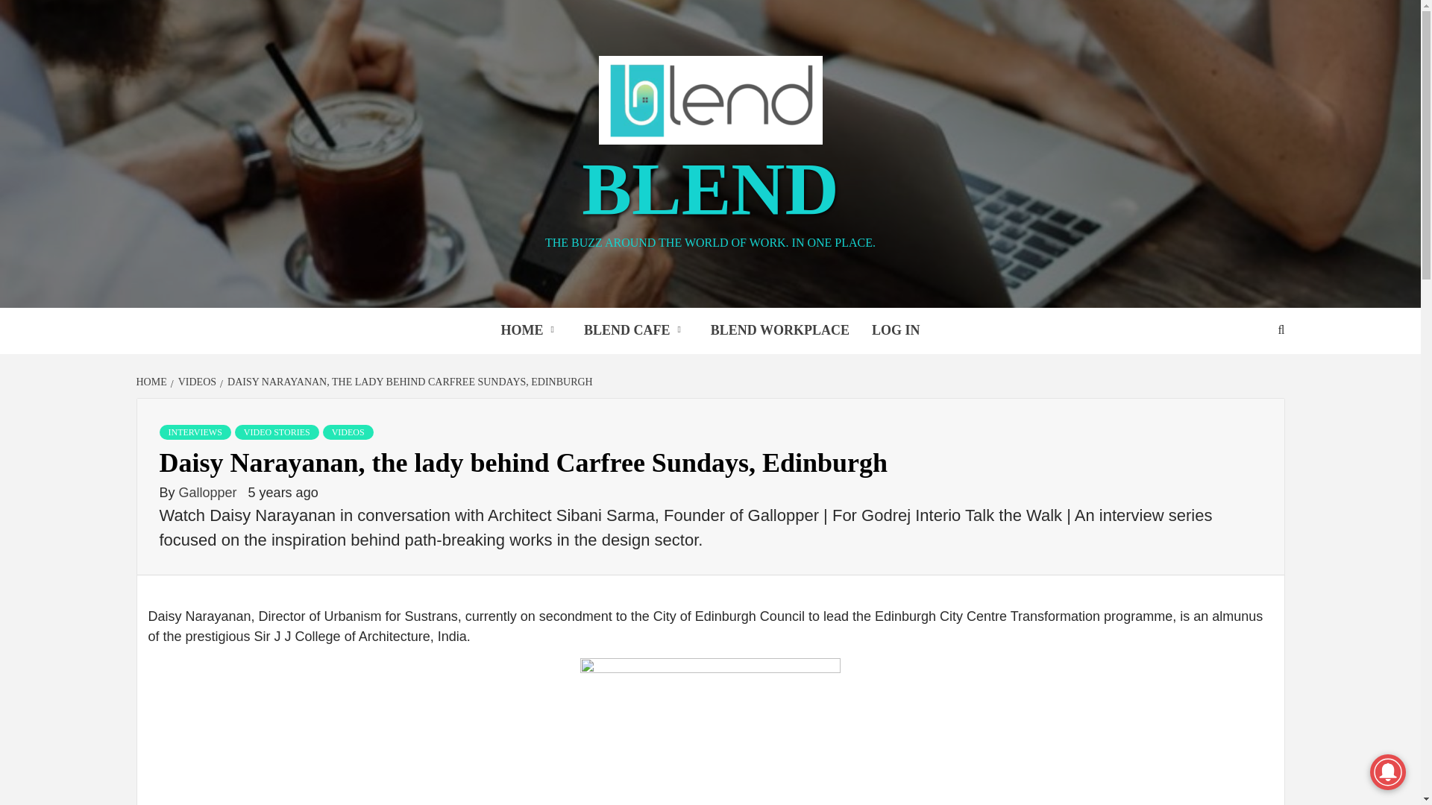 Image resolution: width=1432 pixels, height=805 pixels. What do you see at coordinates (277, 432) in the screenshot?
I see `VIDEO STORIES` at bounding box center [277, 432].